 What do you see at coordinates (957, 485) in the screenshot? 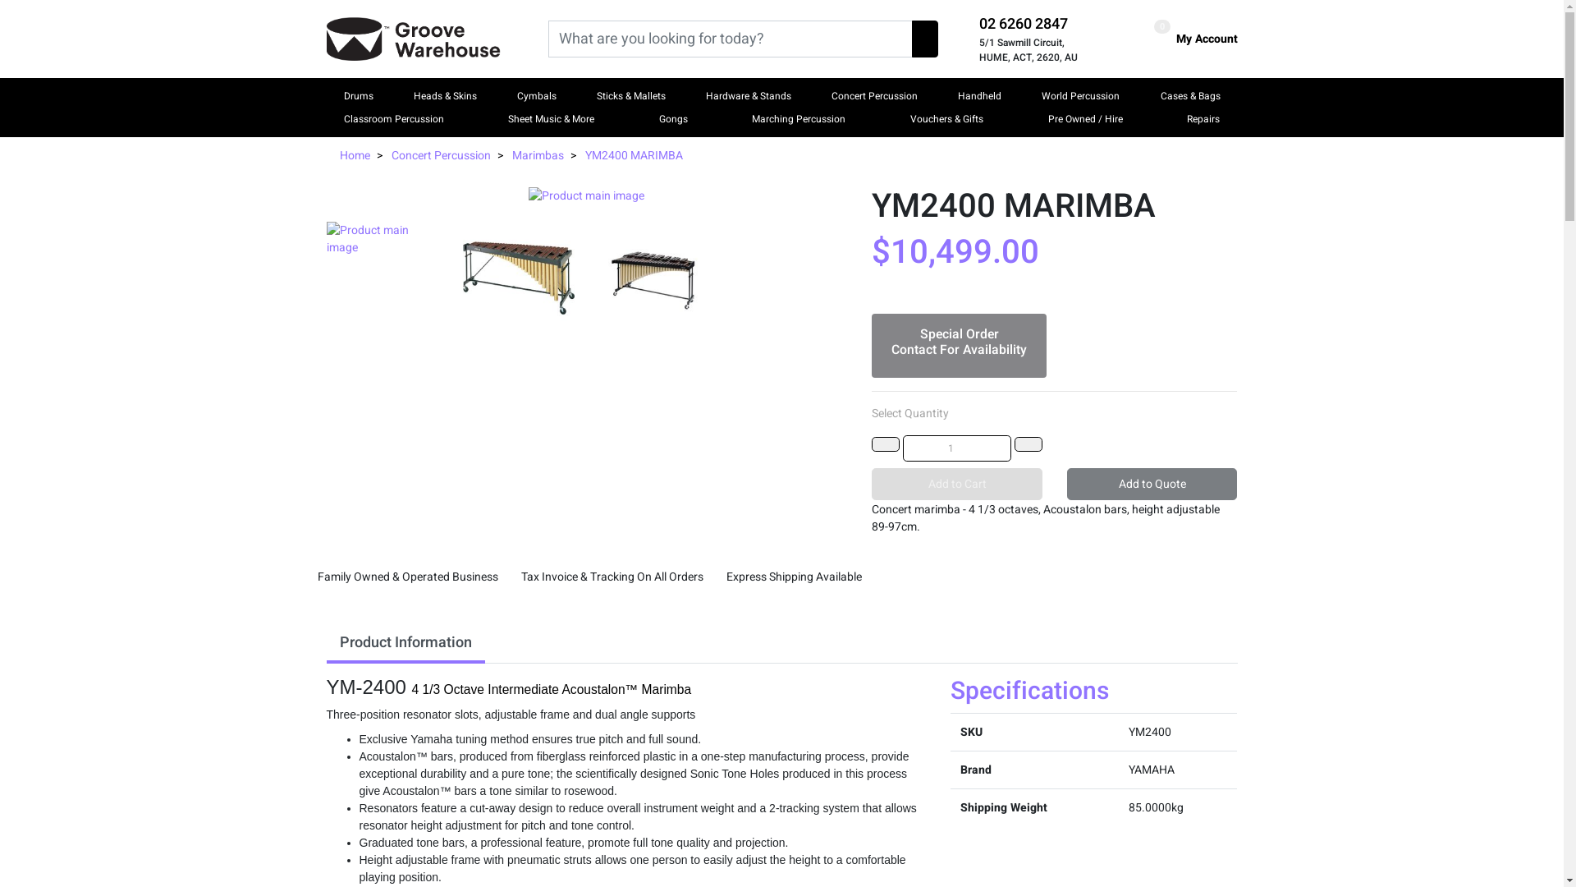
I see `Add to Cart` at bounding box center [957, 485].